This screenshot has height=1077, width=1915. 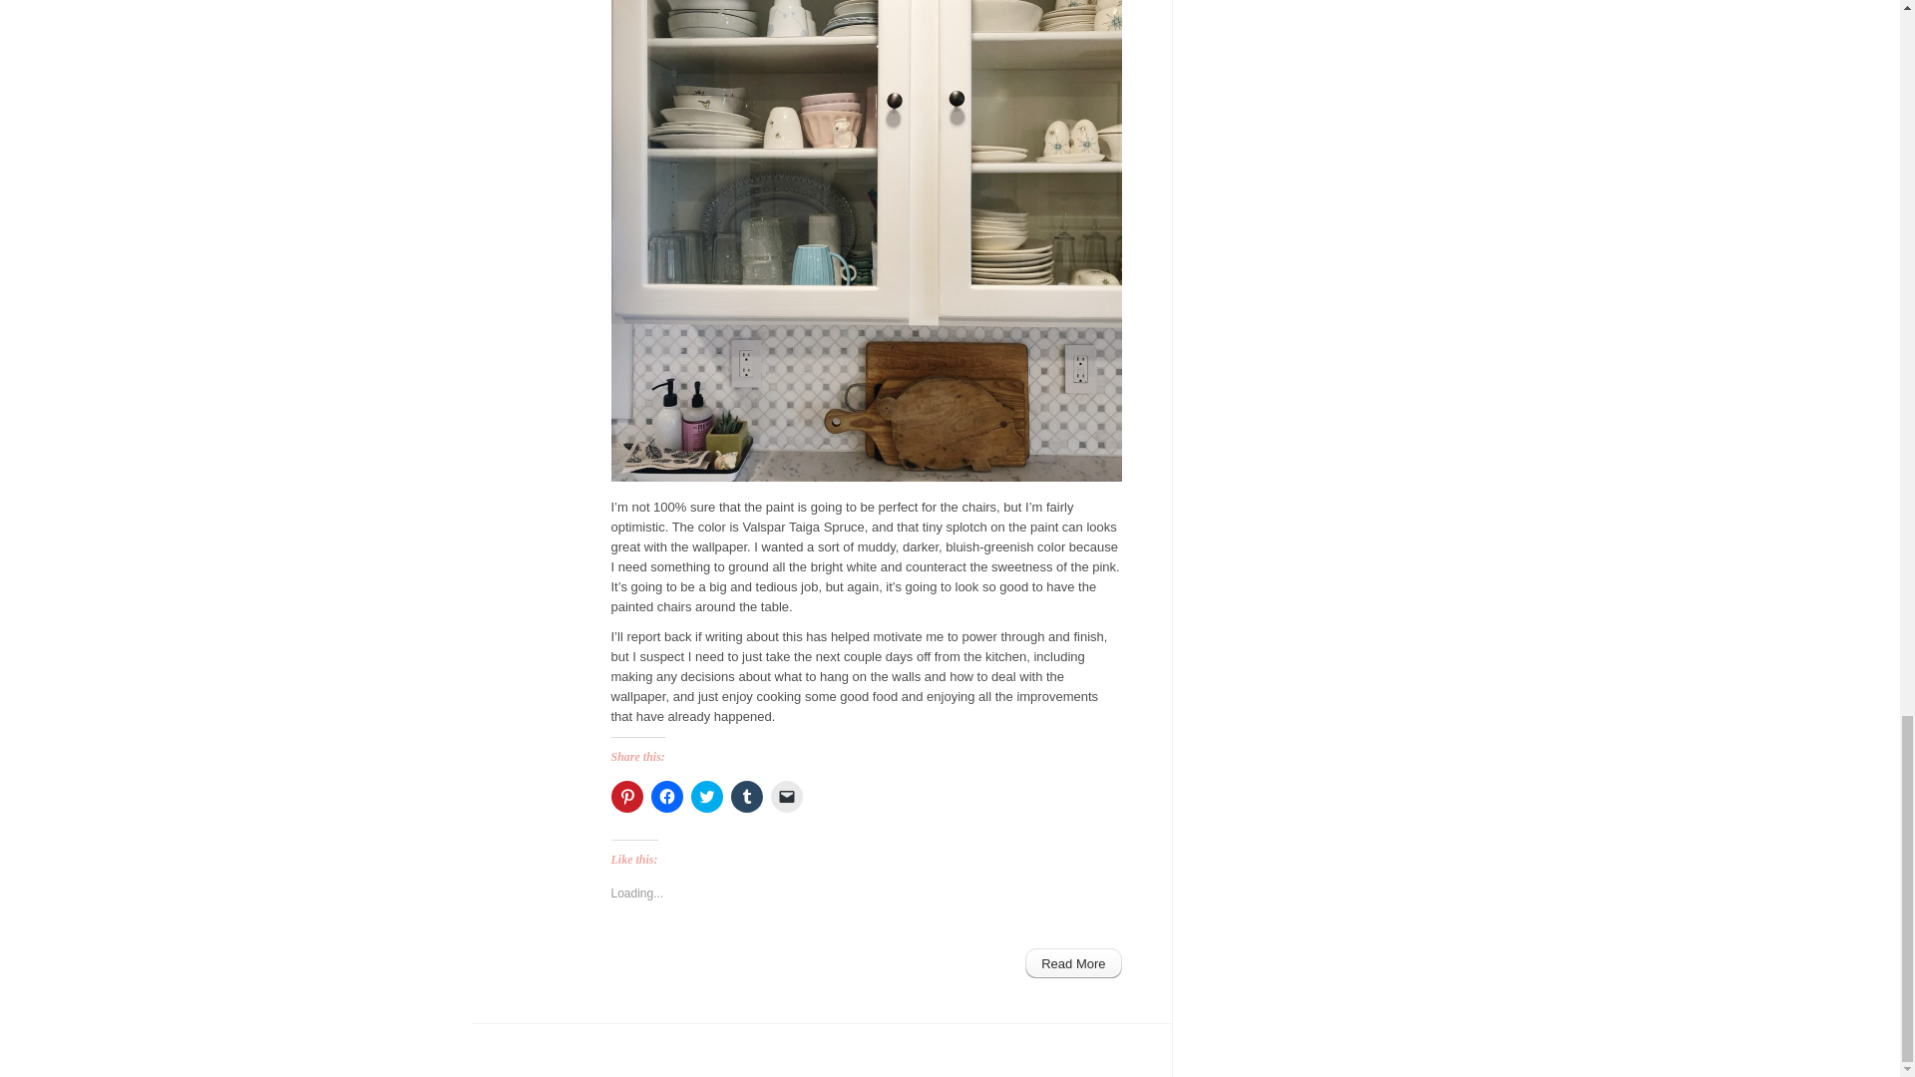 What do you see at coordinates (786, 797) in the screenshot?
I see `Click to email a link to a friend` at bounding box center [786, 797].